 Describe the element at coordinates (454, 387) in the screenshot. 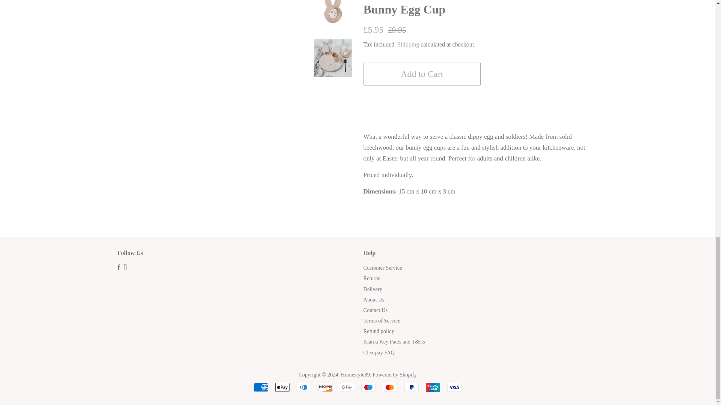

I see `Visa` at that location.